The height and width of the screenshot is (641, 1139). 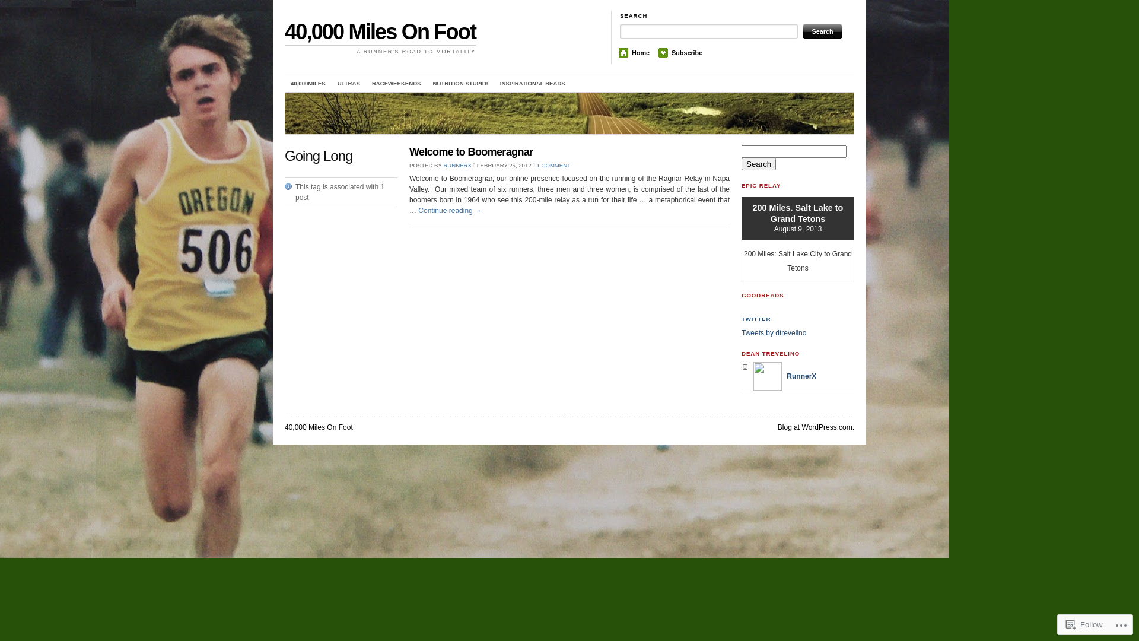 I want to click on Home, so click(x=641, y=53).